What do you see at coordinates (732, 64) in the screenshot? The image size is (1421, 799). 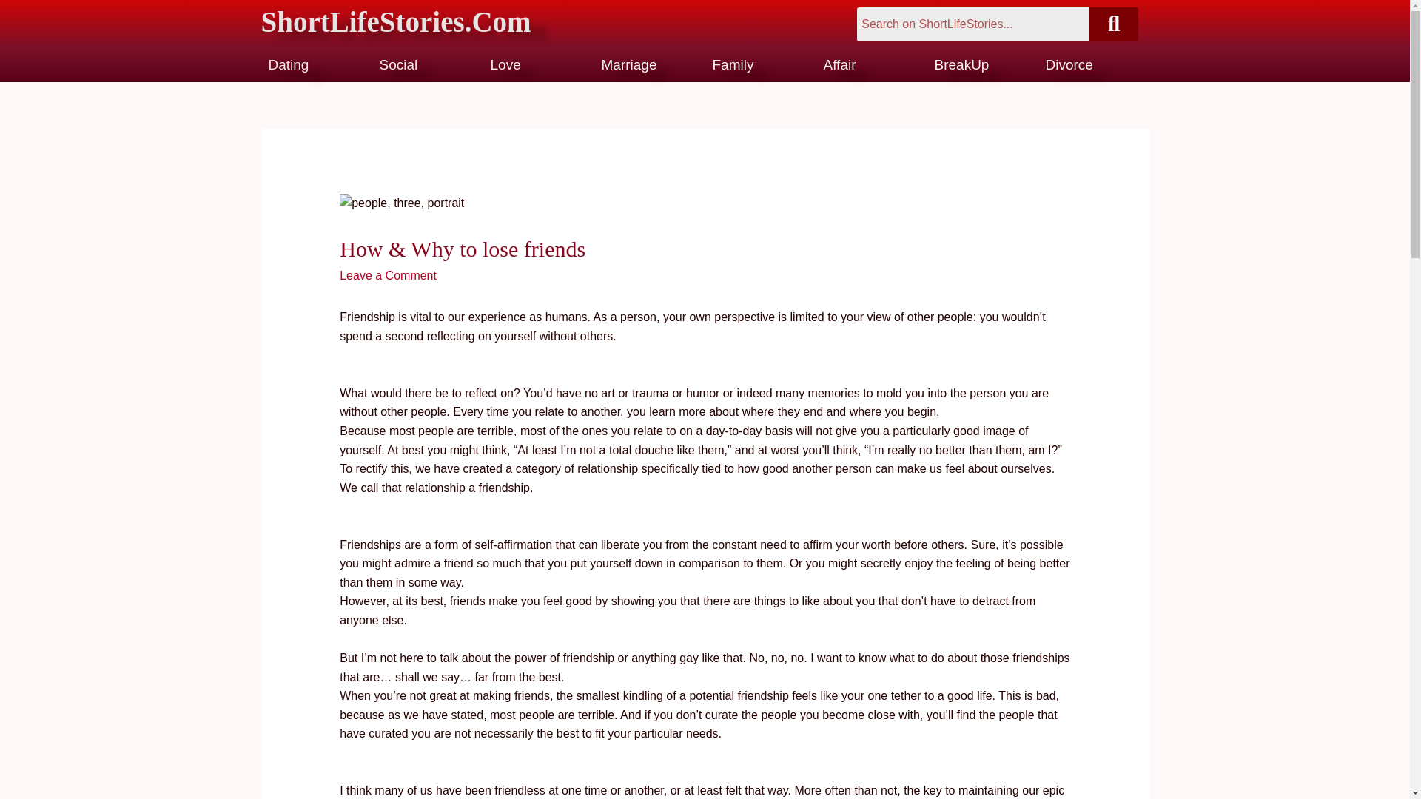 I see `Family` at bounding box center [732, 64].